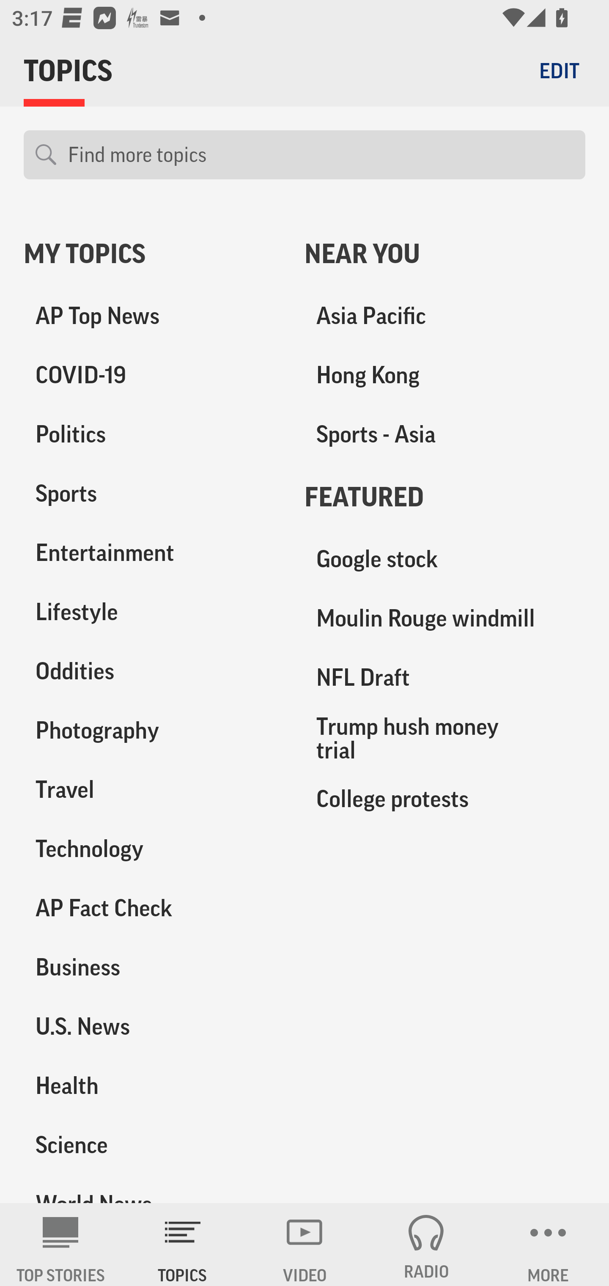 Image resolution: width=609 pixels, height=1286 pixels. What do you see at coordinates (61, 1245) in the screenshot?
I see `AP News TOP STORIES` at bounding box center [61, 1245].